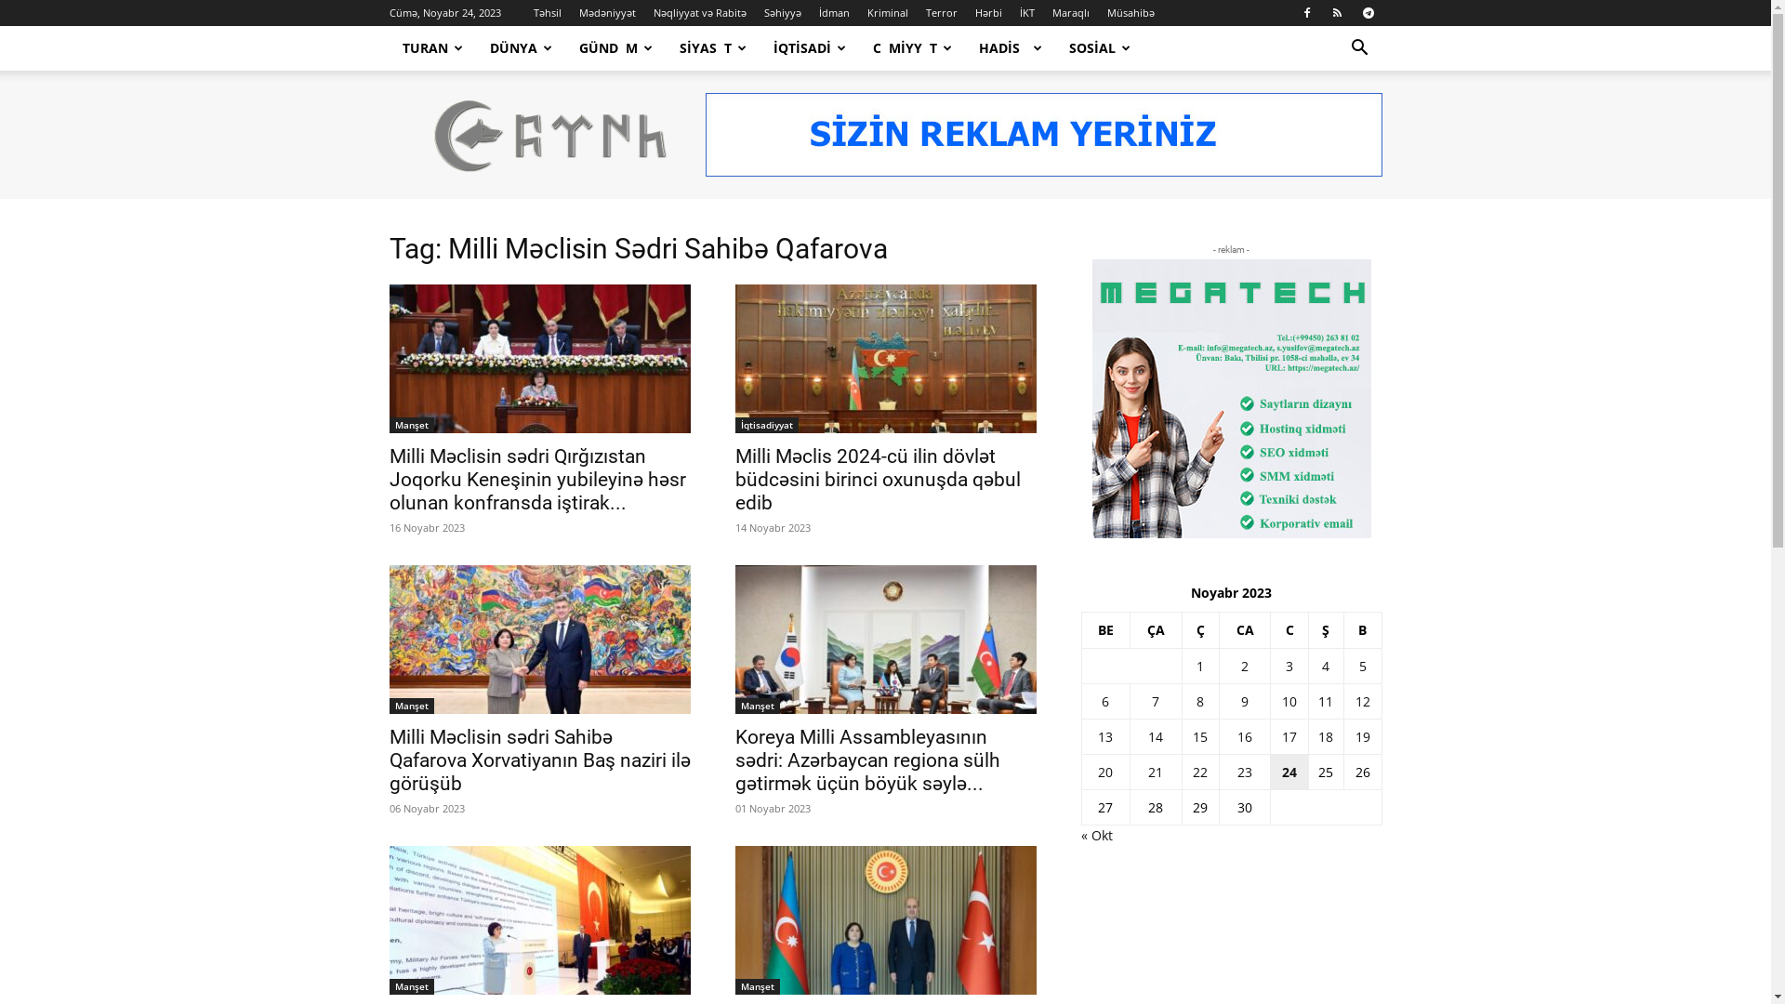 Image resolution: width=1785 pixels, height=1004 pixels. I want to click on 17, so click(1289, 736).